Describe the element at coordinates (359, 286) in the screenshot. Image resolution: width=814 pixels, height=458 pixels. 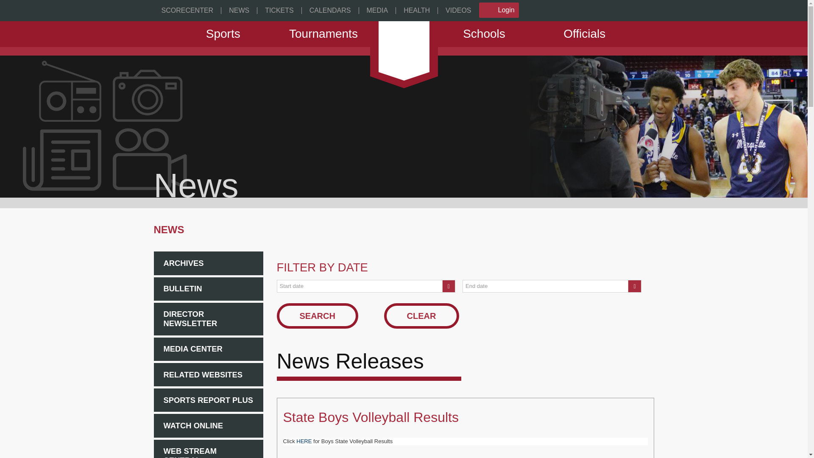
I see `Filter by Date` at that location.